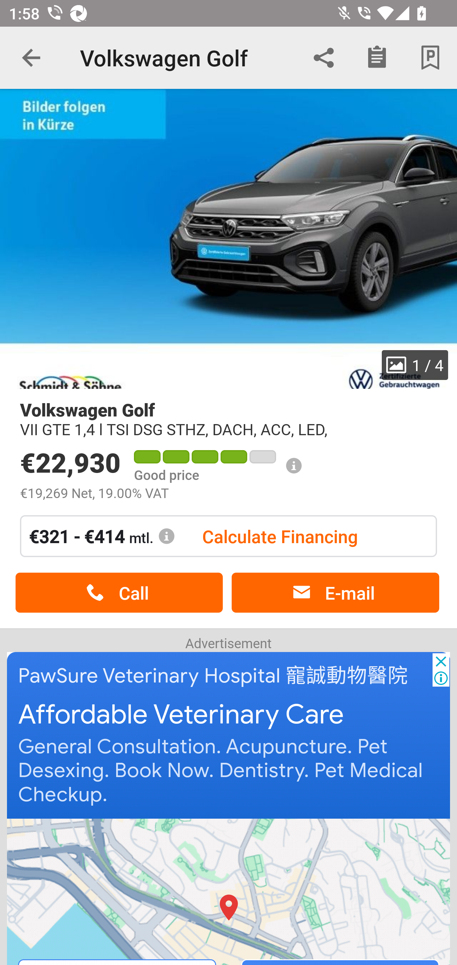 The width and height of the screenshot is (457, 965). I want to click on Park, so click(430, 58).